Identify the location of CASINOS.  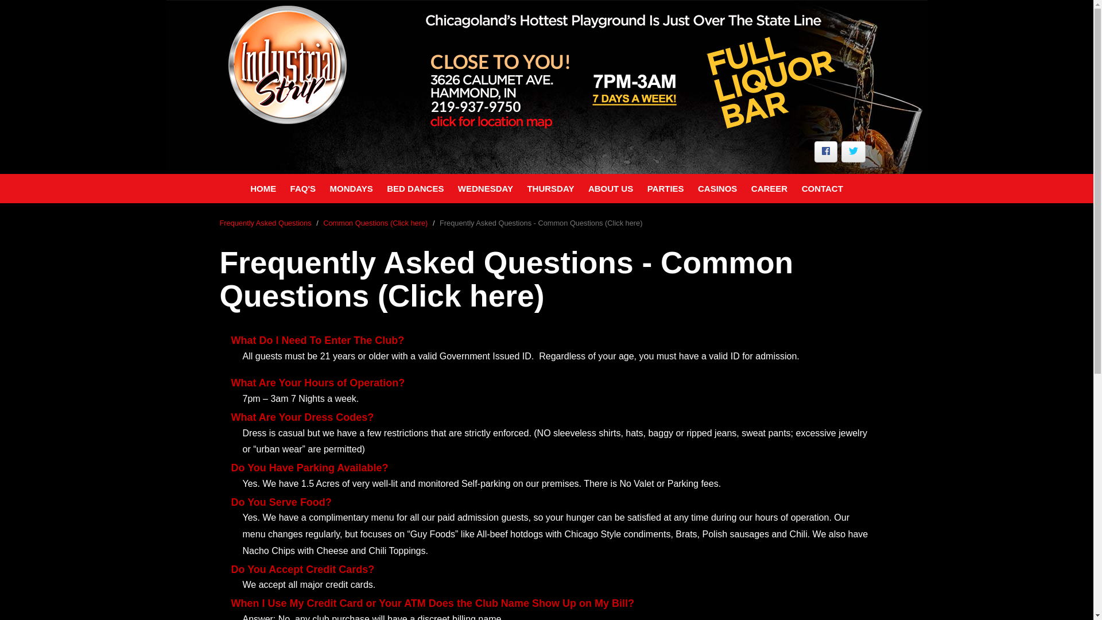
(717, 188).